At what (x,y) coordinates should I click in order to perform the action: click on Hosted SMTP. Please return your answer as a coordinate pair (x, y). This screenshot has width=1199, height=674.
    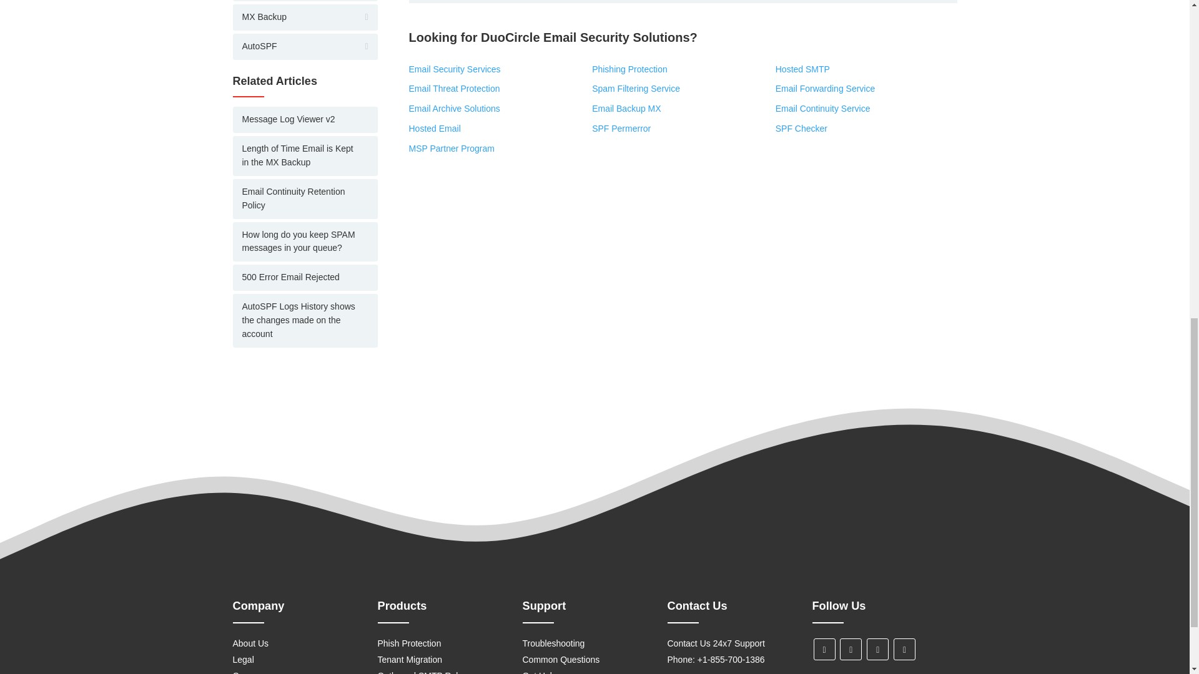
    Looking at the image, I should click on (802, 69).